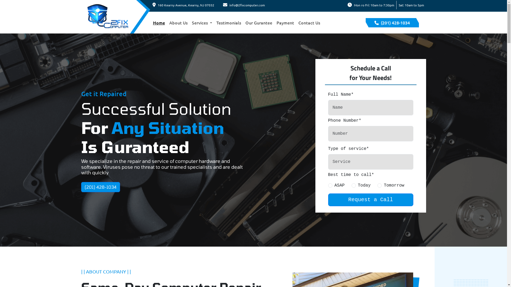 This screenshot has height=287, width=511. What do you see at coordinates (309, 23) in the screenshot?
I see `Contact Us` at bounding box center [309, 23].